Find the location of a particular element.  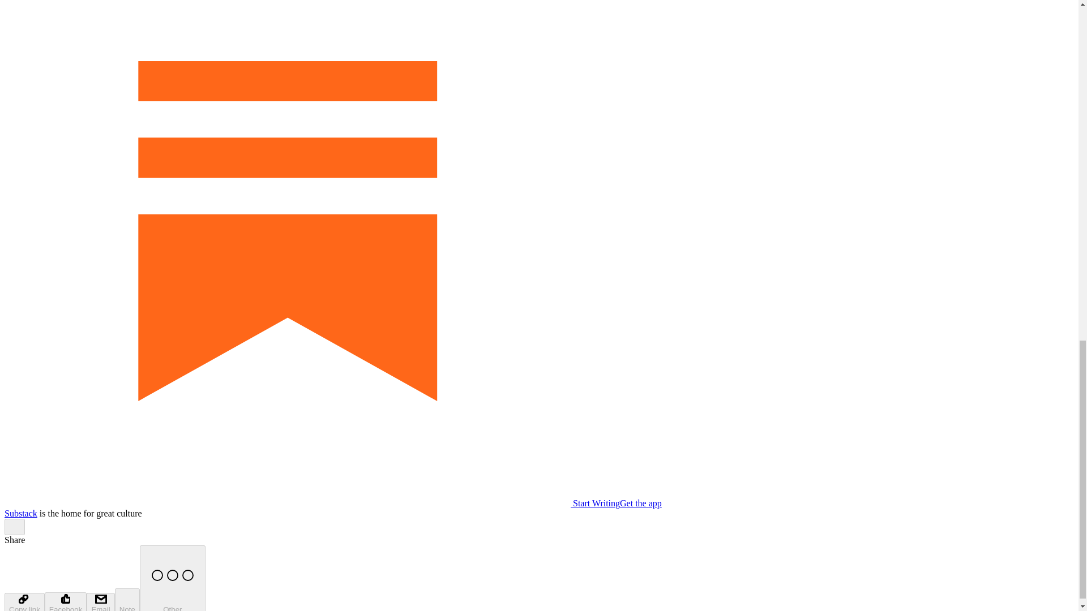

Substack is located at coordinates (20, 513).